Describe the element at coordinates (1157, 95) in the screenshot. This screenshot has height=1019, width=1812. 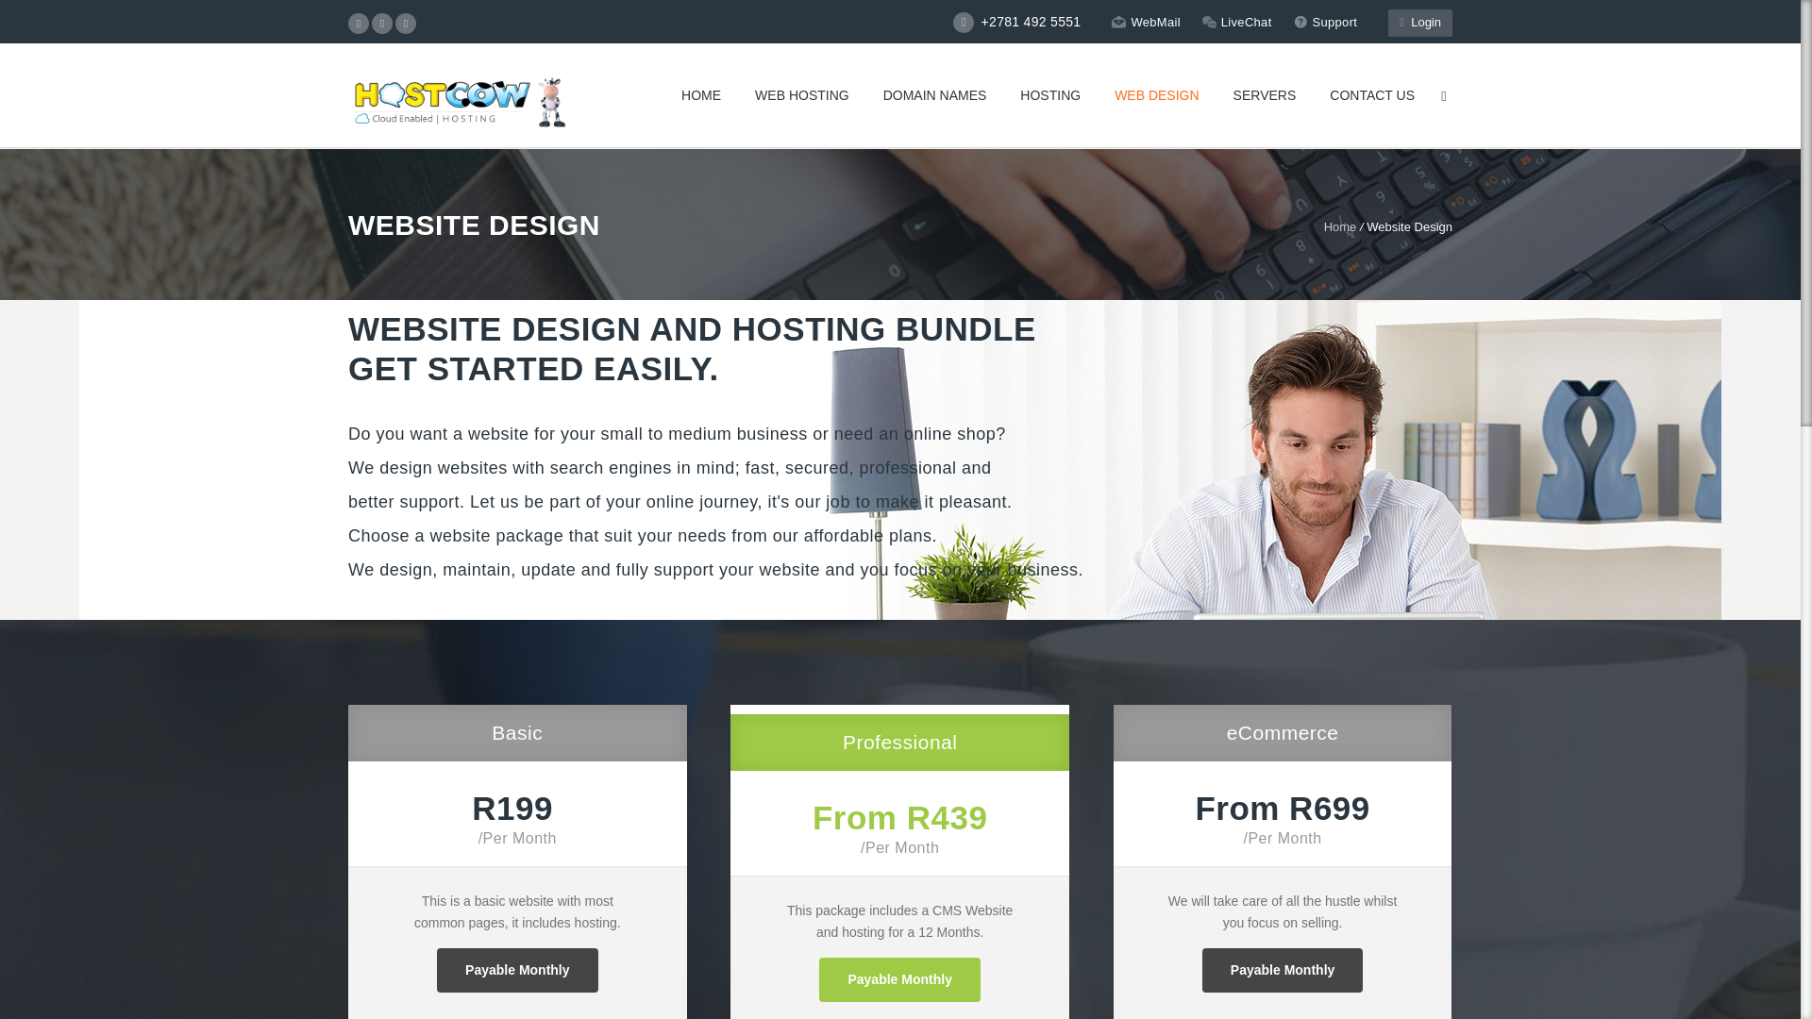
I see `WEB DESIGN` at that location.